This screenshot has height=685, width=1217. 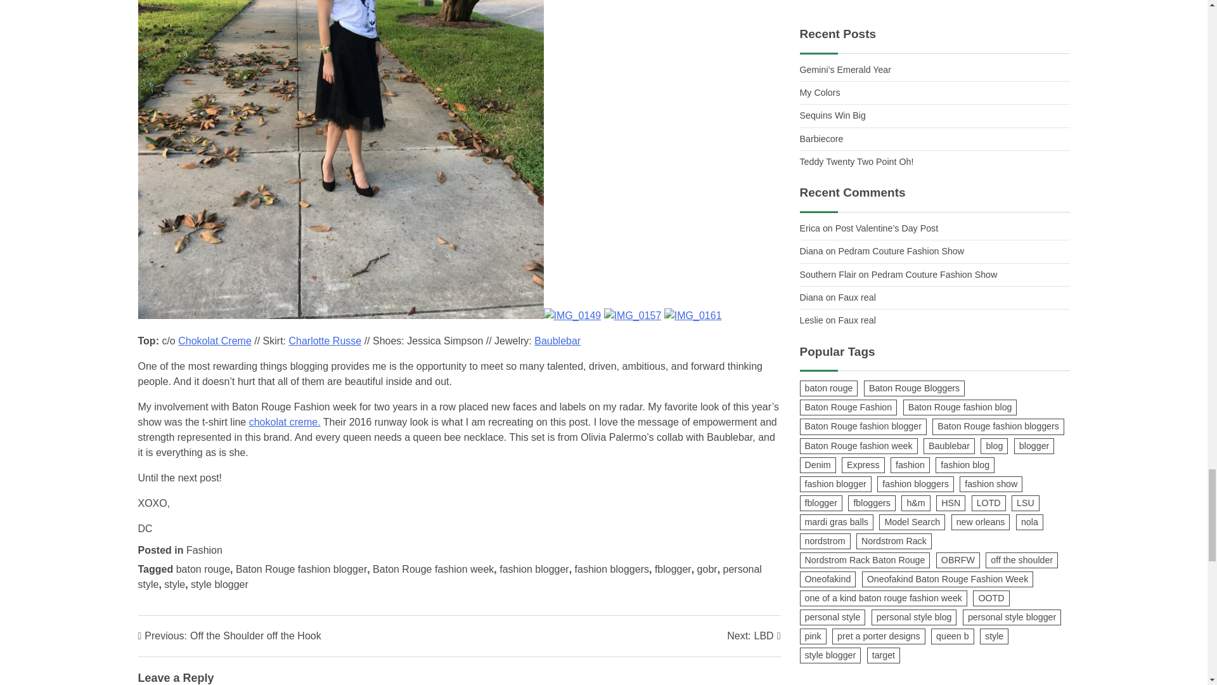 I want to click on Charlotte Russe, so click(x=707, y=569).